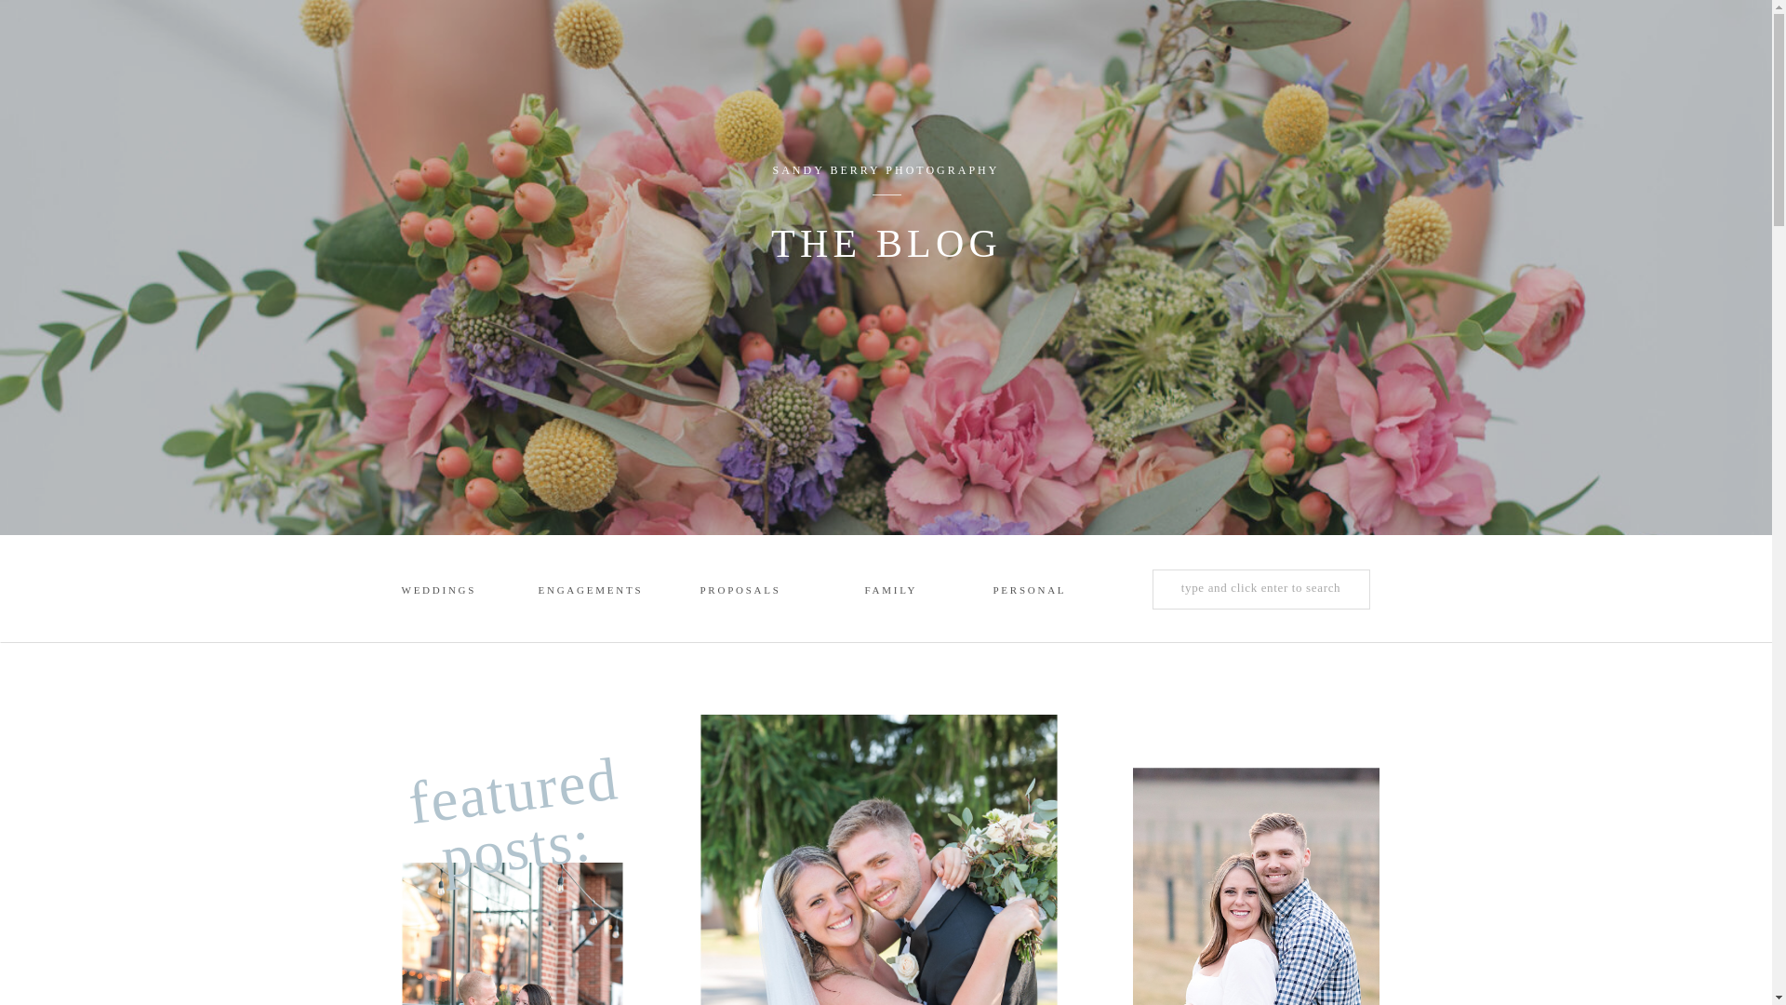 The width and height of the screenshot is (1786, 1005). Describe the element at coordinates (901, 592) in the screenshot. I see `FAMILY` at that location.